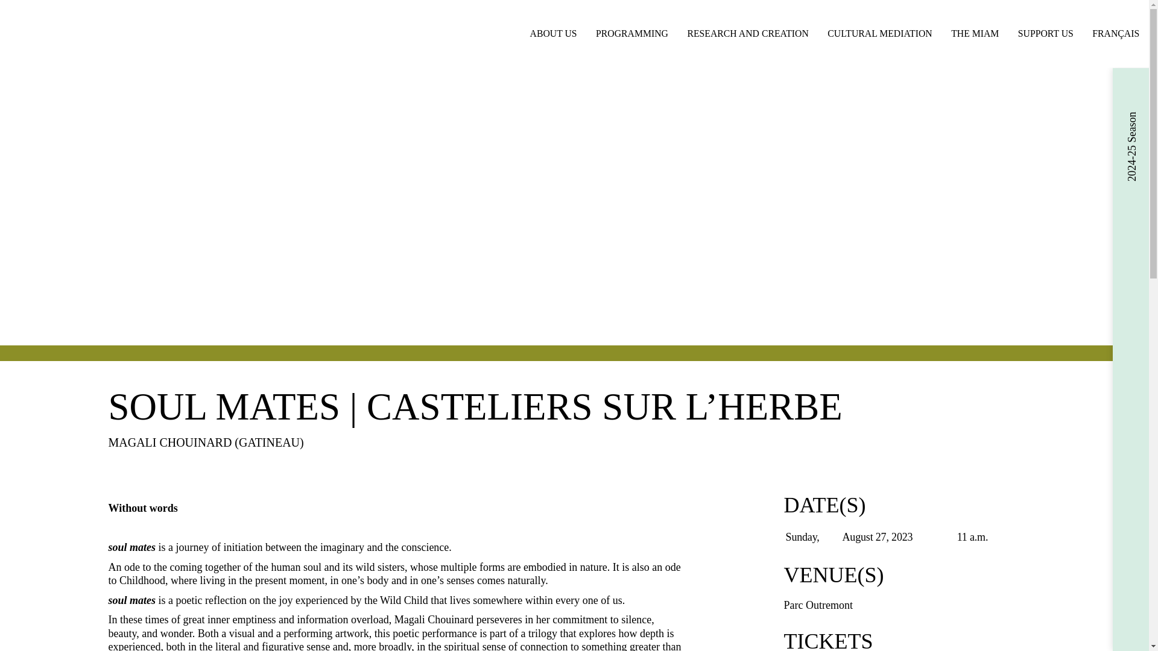 This screenshot has height=651, width=1158. What do you see at coordinates (1046, 34) in the screenshot?
I see `SUPPORT US` at bounding box center [1046, 34].